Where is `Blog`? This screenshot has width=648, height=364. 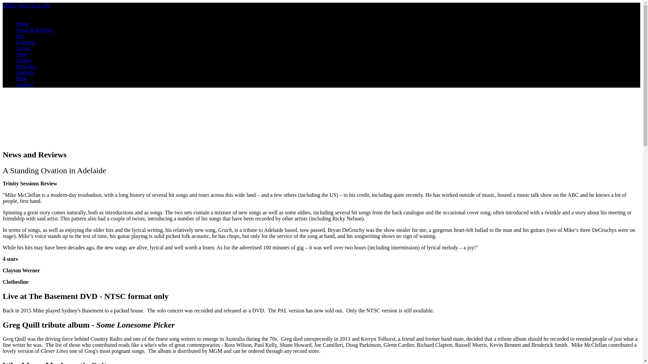
Blog is located at coordinates (22, 78).